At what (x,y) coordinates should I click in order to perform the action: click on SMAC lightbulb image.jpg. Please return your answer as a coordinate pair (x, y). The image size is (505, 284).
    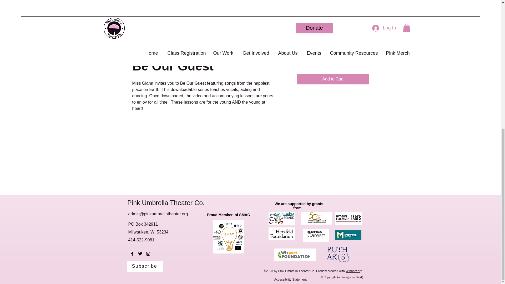
    Looking at the image, I should click on (228, 237).